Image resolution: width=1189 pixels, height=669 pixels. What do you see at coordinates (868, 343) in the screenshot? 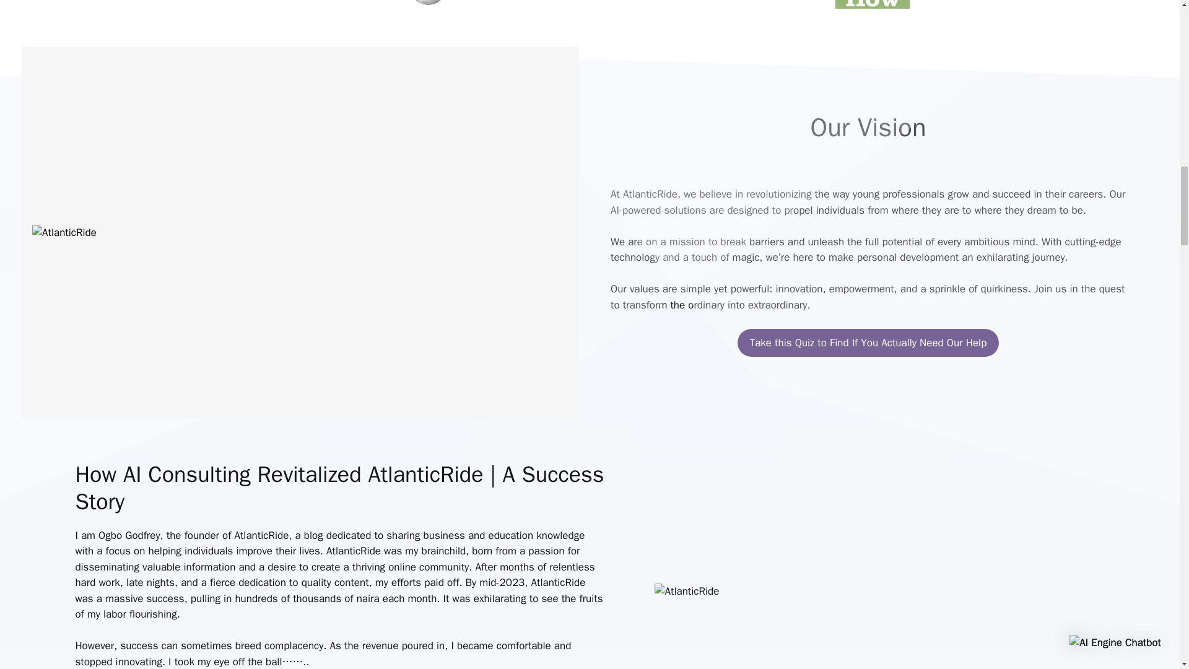
I see `Take this Quiz to Find If You Actually Need Our Help` at bounding box center [868, 343].